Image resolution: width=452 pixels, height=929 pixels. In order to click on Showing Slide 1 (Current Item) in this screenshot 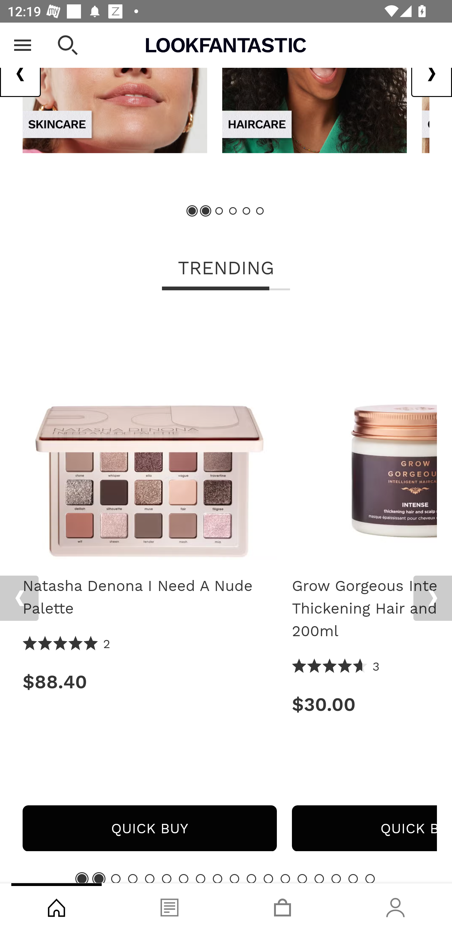, I will do `click(192, 211)`.